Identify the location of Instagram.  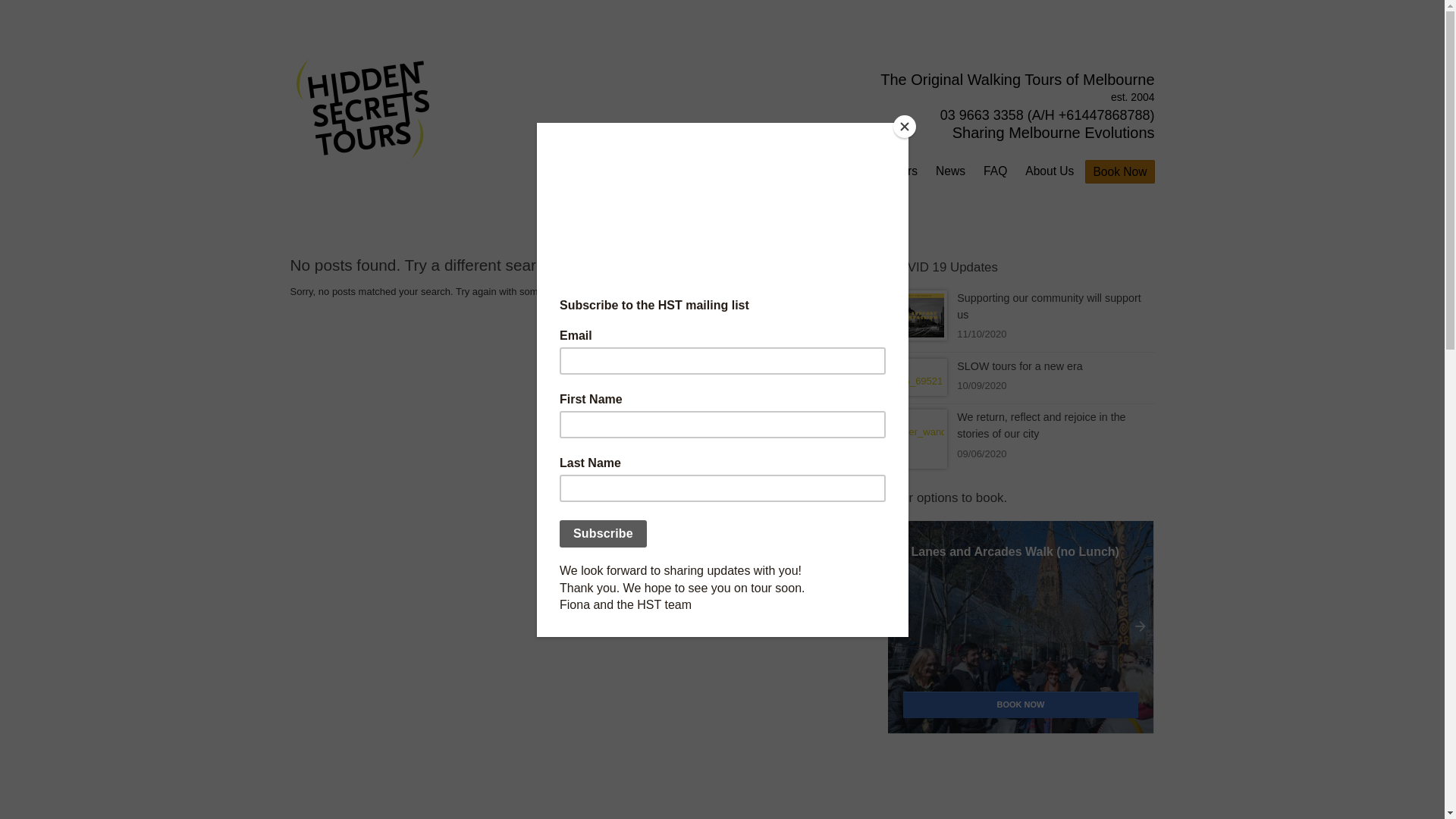
(1148, 60).